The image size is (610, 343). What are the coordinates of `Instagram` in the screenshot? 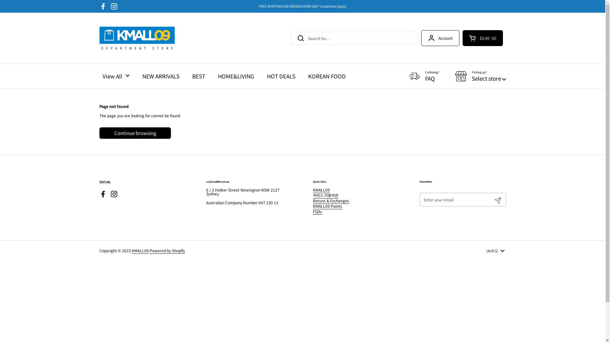 It's located at (114, 6).